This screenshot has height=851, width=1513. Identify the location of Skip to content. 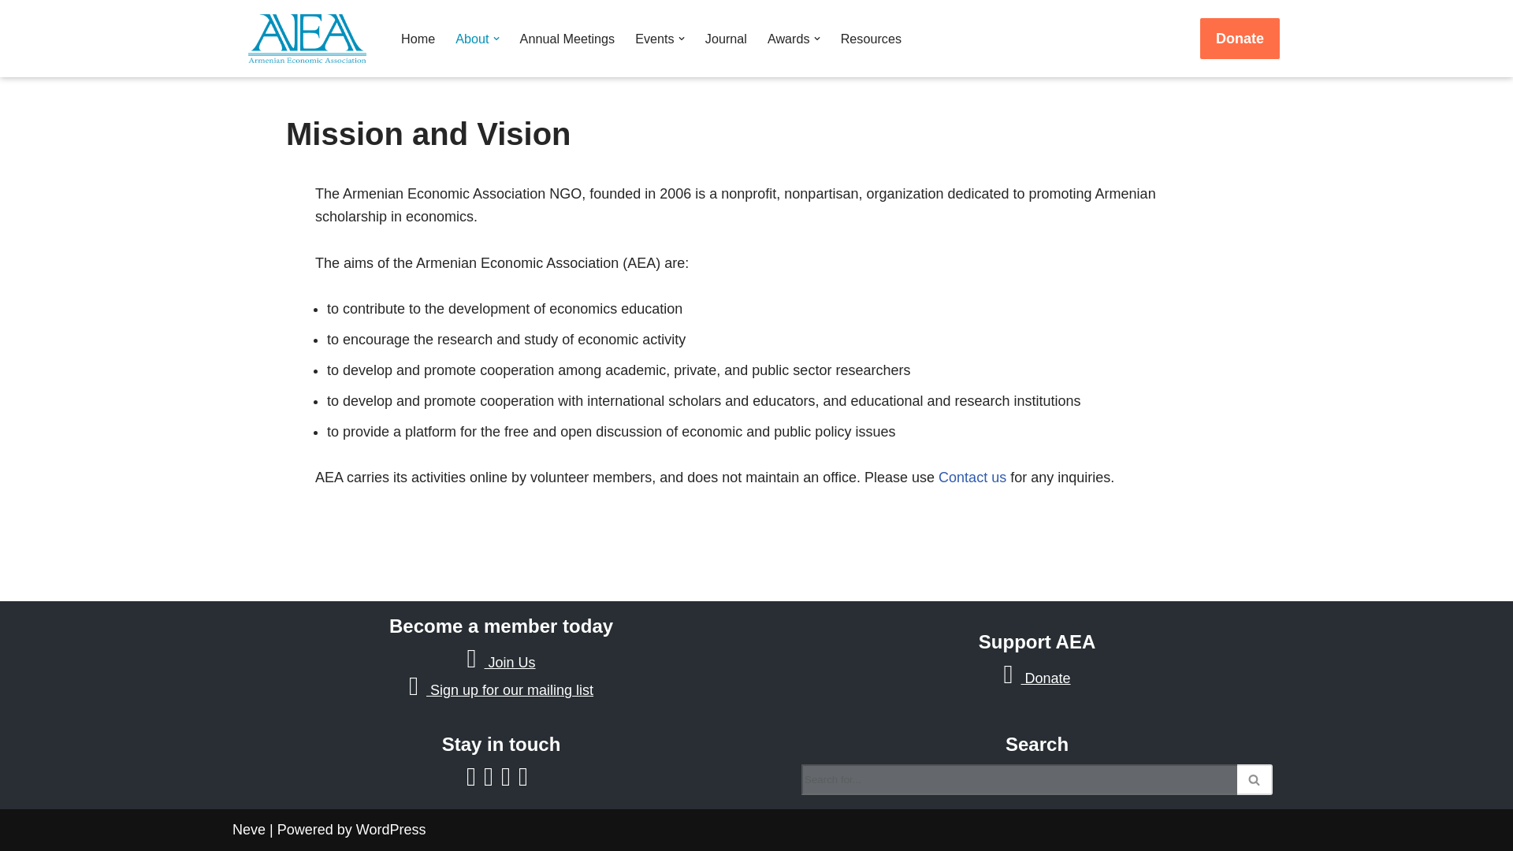
(12, 33).